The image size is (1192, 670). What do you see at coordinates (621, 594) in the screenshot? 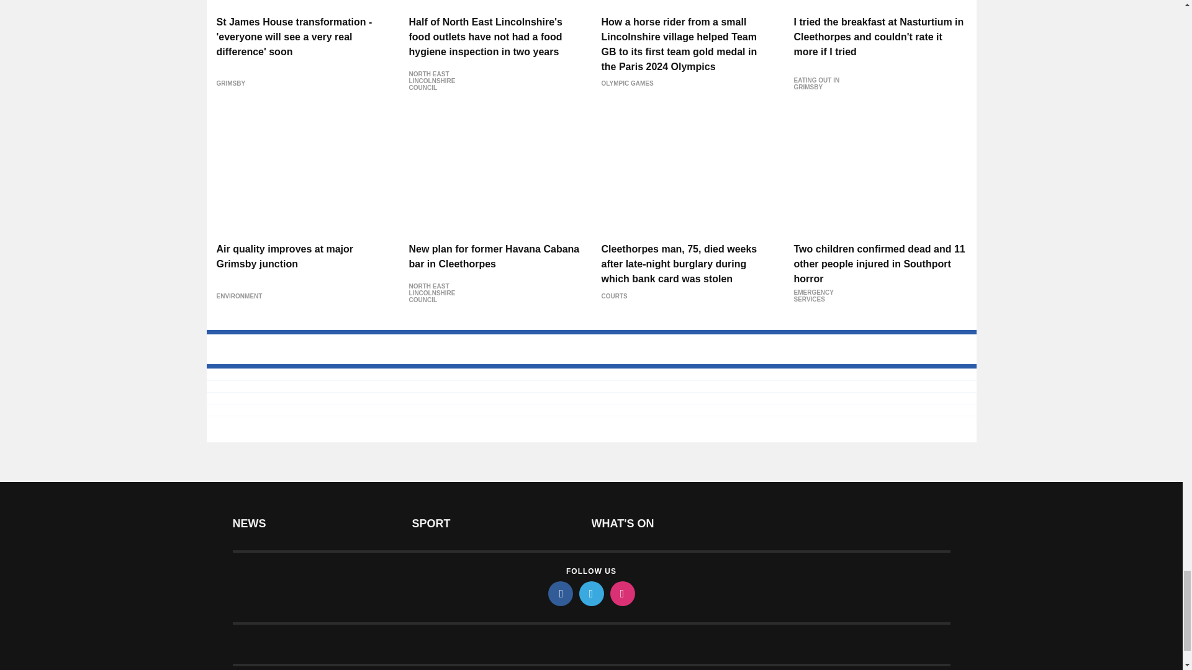
I see `instagram` at bounding box center [621, 594].